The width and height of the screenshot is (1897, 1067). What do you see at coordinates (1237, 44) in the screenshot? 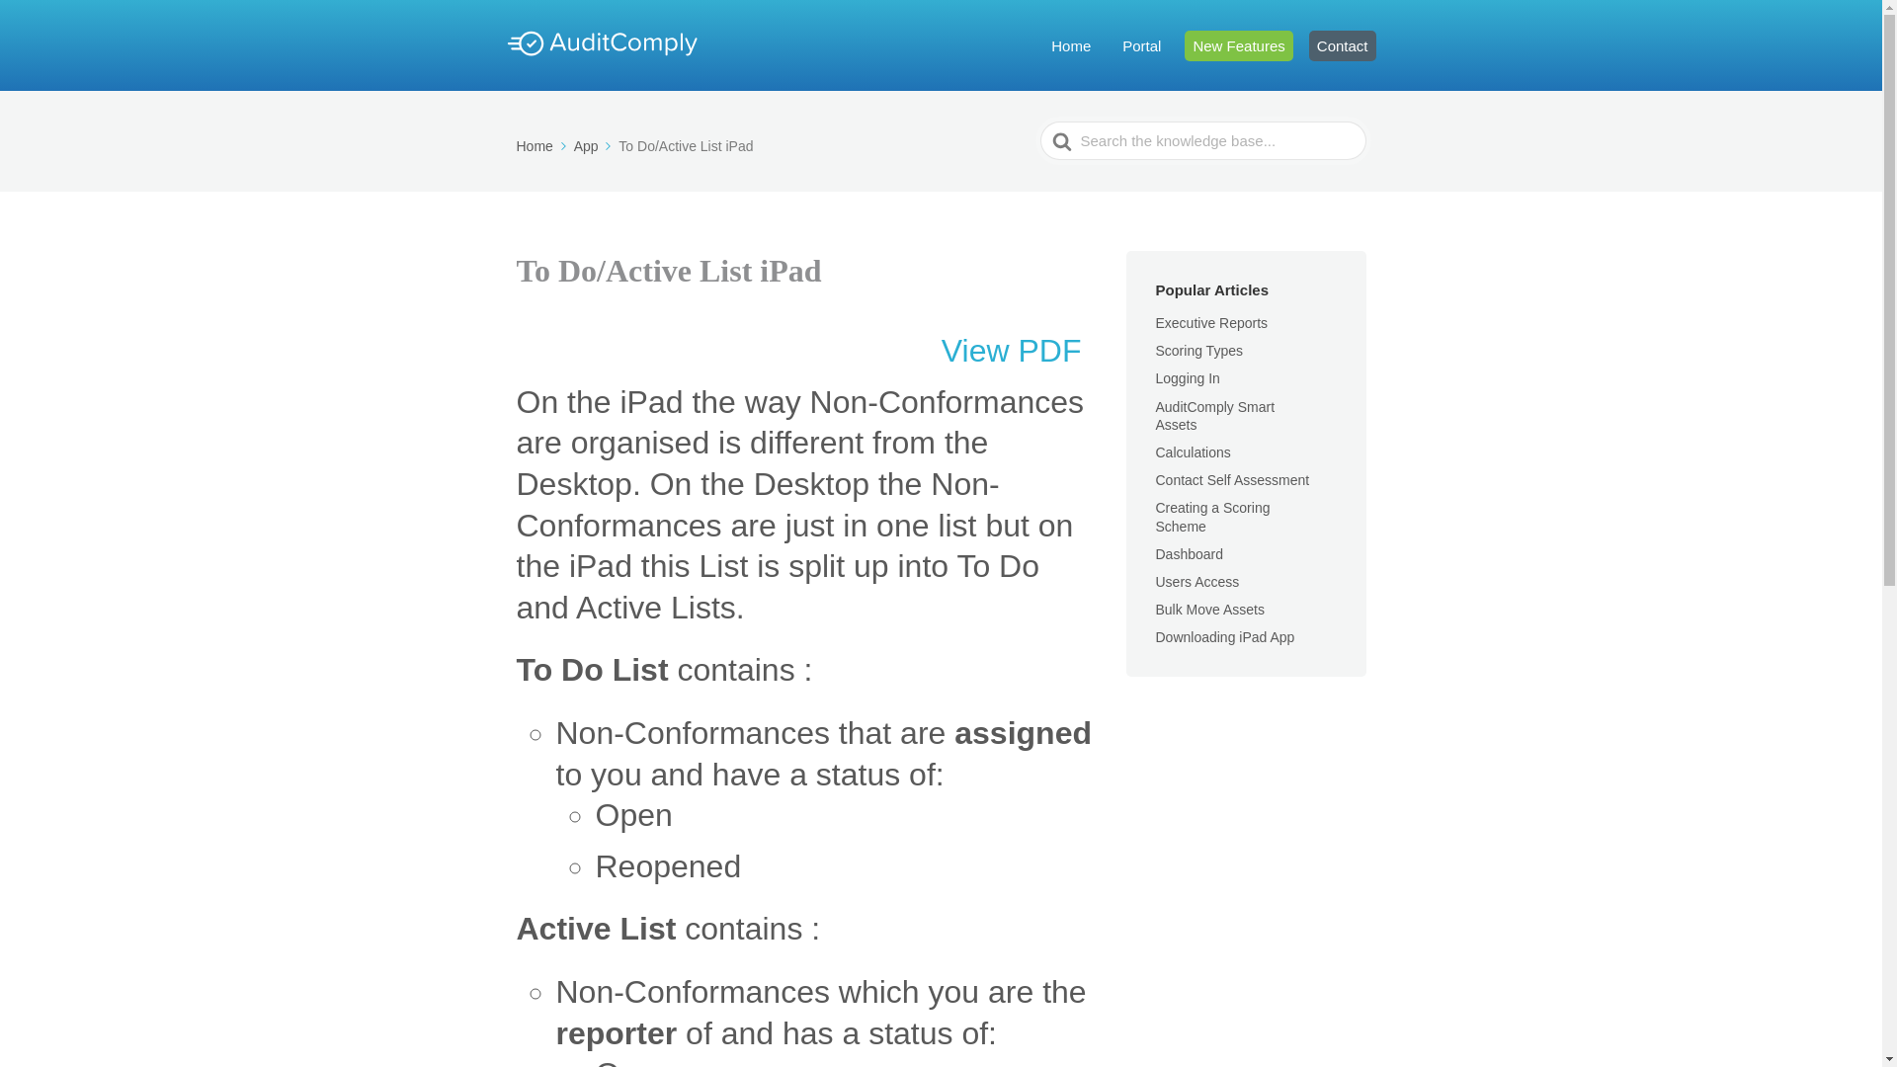
I see `New Features` at bounding box center [1237, 44].